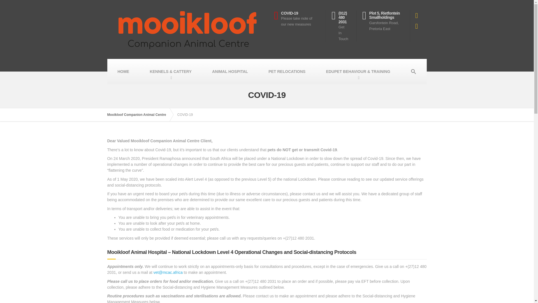 The image size is (538, 303). I want to click on Go to Mooikloof Companion Animal Centre., so click(139, 114).